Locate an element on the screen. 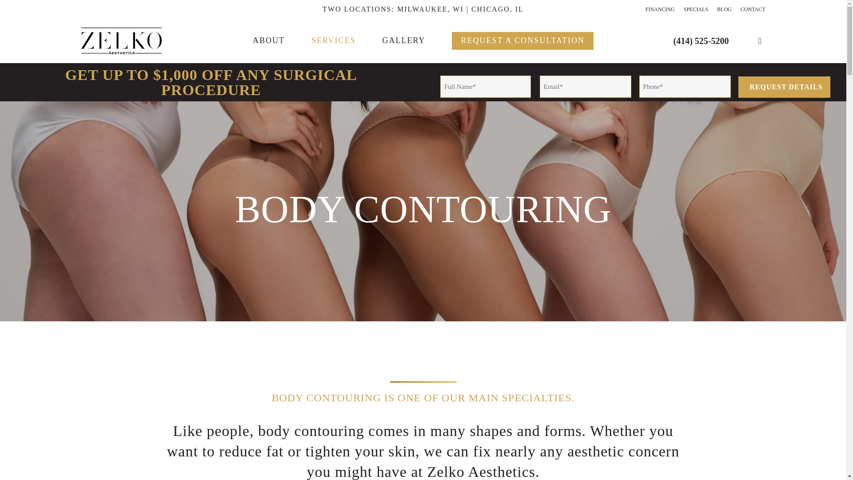 The width and height of the screenshot is (853, 480). SERVICES is located at coordinates (333, 40).